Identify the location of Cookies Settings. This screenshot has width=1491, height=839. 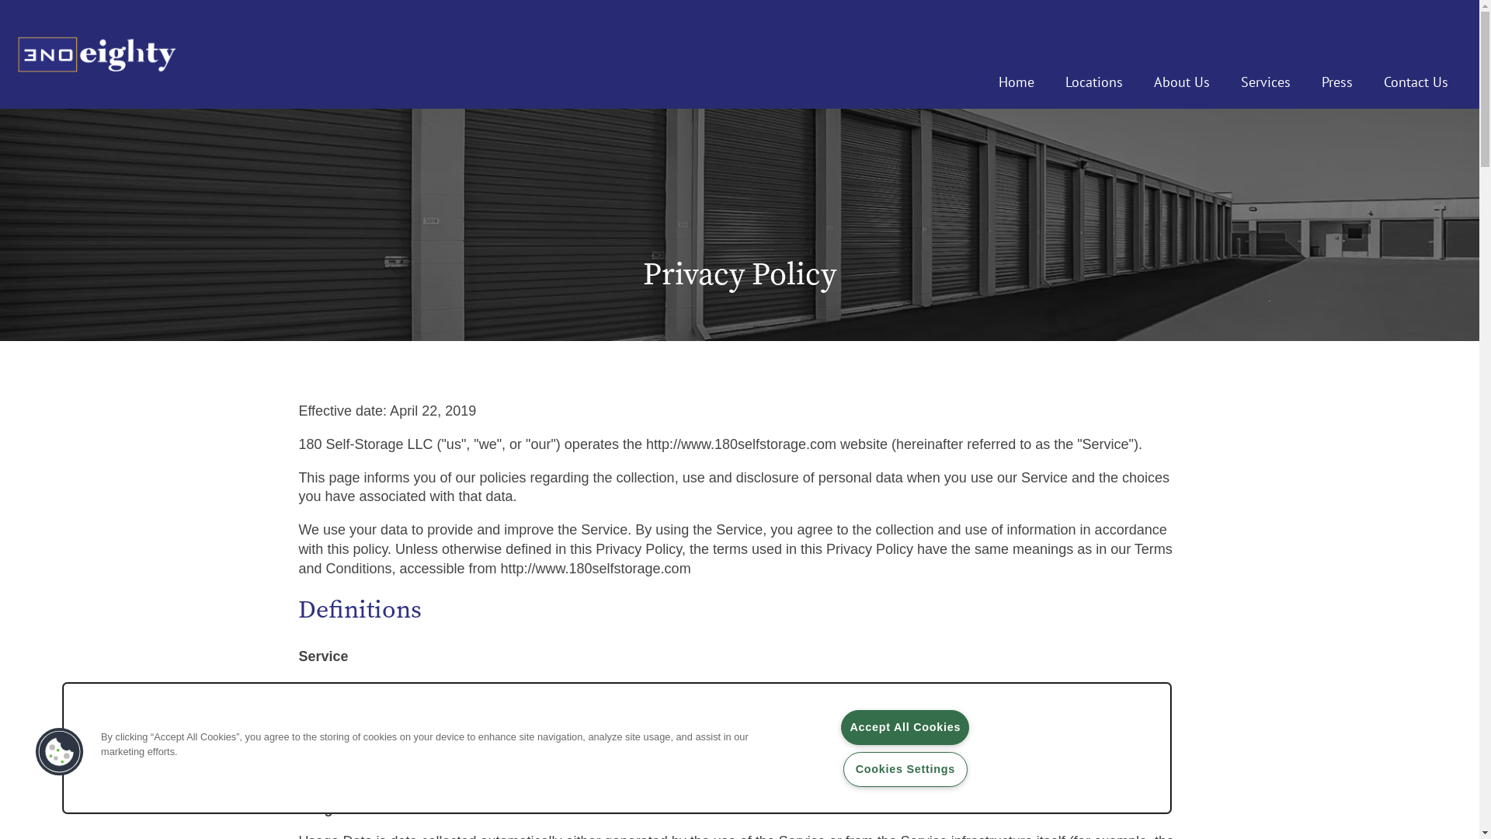
(905, 769).